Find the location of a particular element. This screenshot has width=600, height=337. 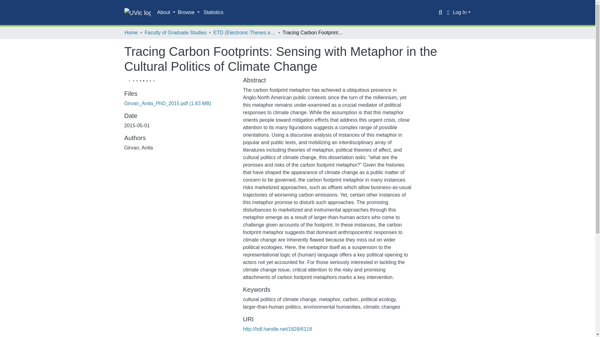

Browse is located at coordinates (189, 12).